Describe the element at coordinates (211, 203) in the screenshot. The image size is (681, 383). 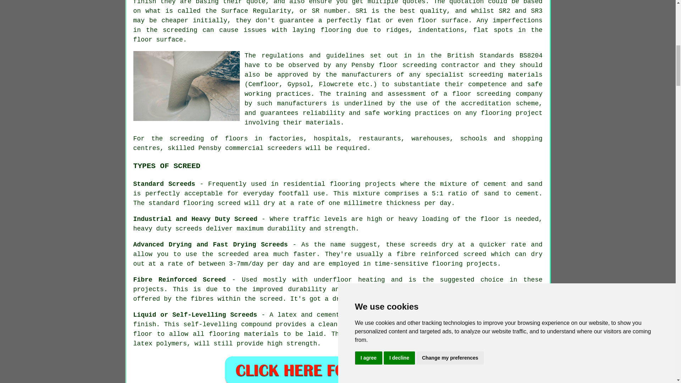
I see `flooring screed` at that location.